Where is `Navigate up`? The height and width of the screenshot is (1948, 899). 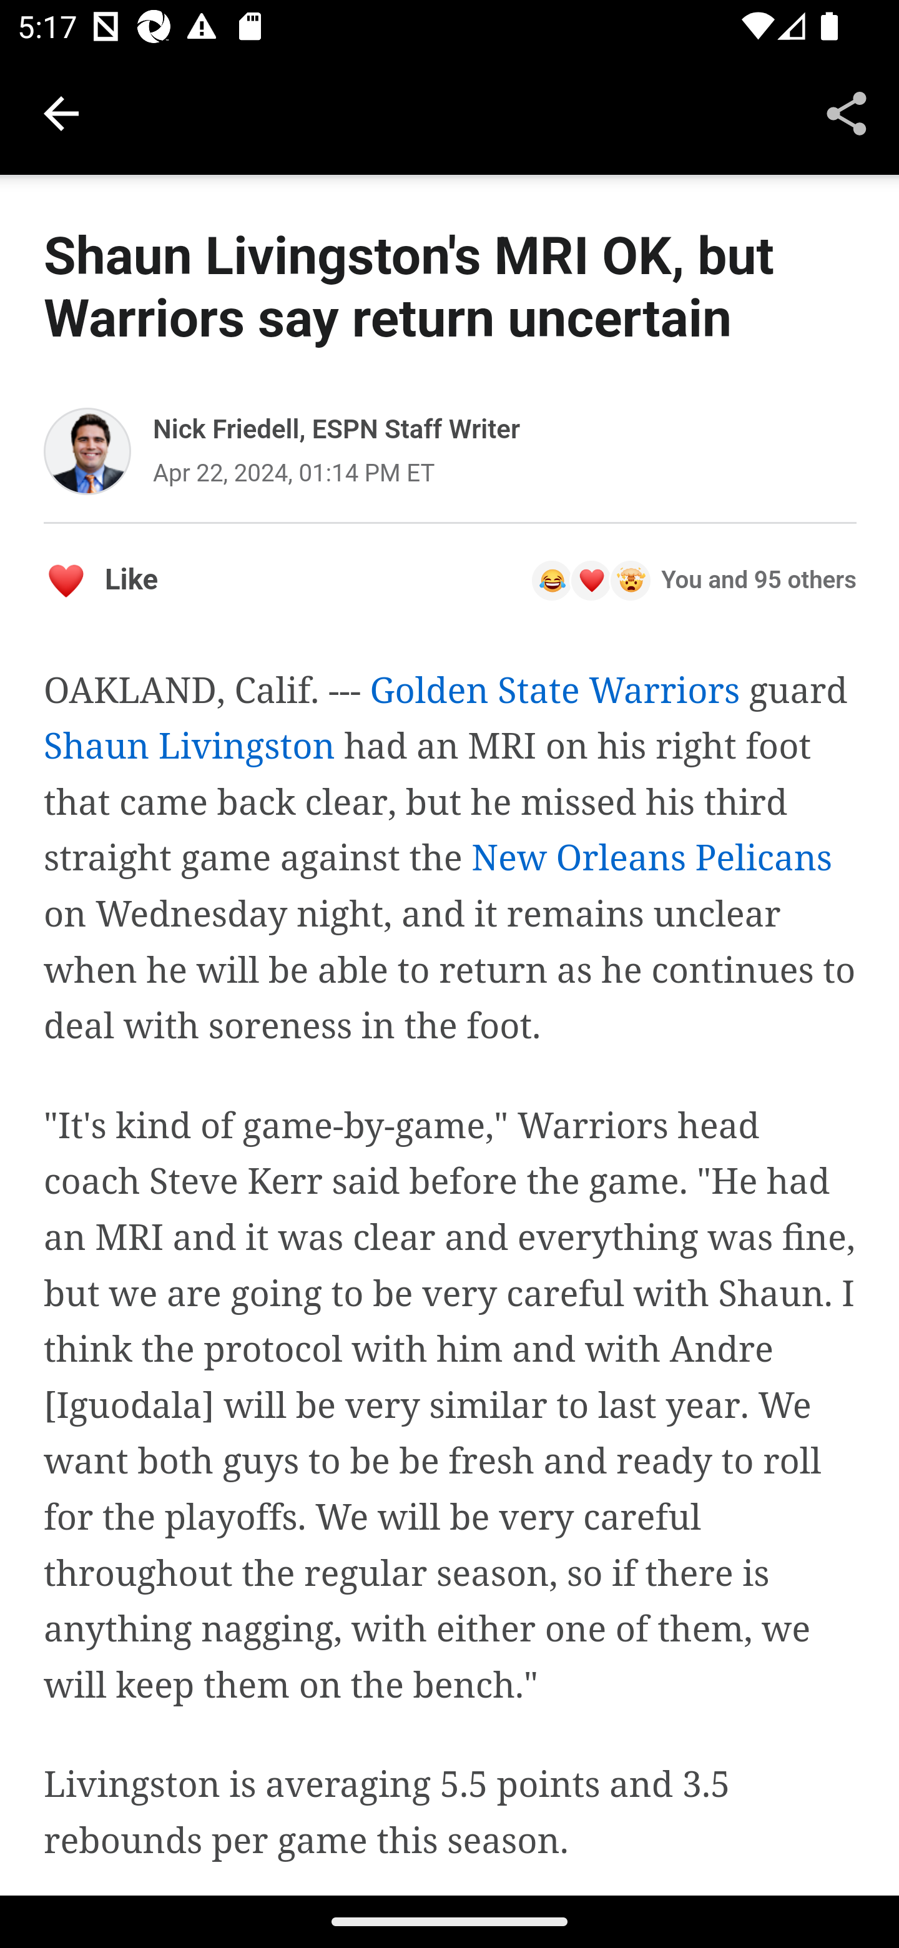
Navigate up is located at coordinates (61, 114).